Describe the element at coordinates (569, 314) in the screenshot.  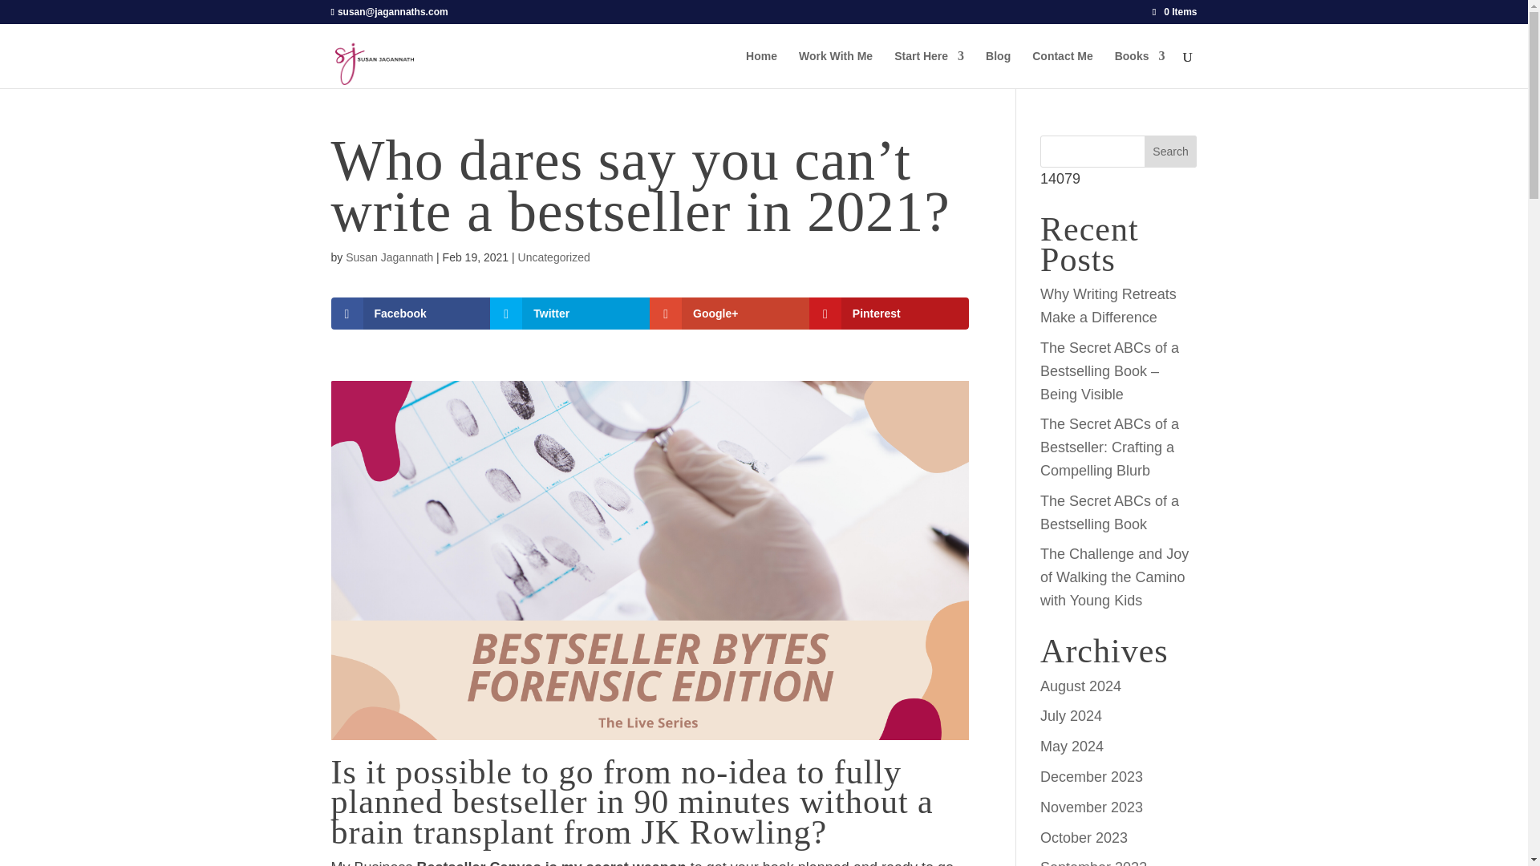
I see `Twitter` at that location.